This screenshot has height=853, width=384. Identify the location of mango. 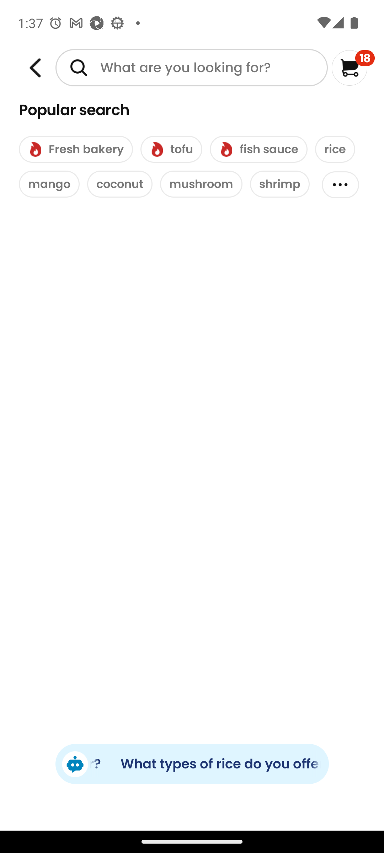
(49, 184).